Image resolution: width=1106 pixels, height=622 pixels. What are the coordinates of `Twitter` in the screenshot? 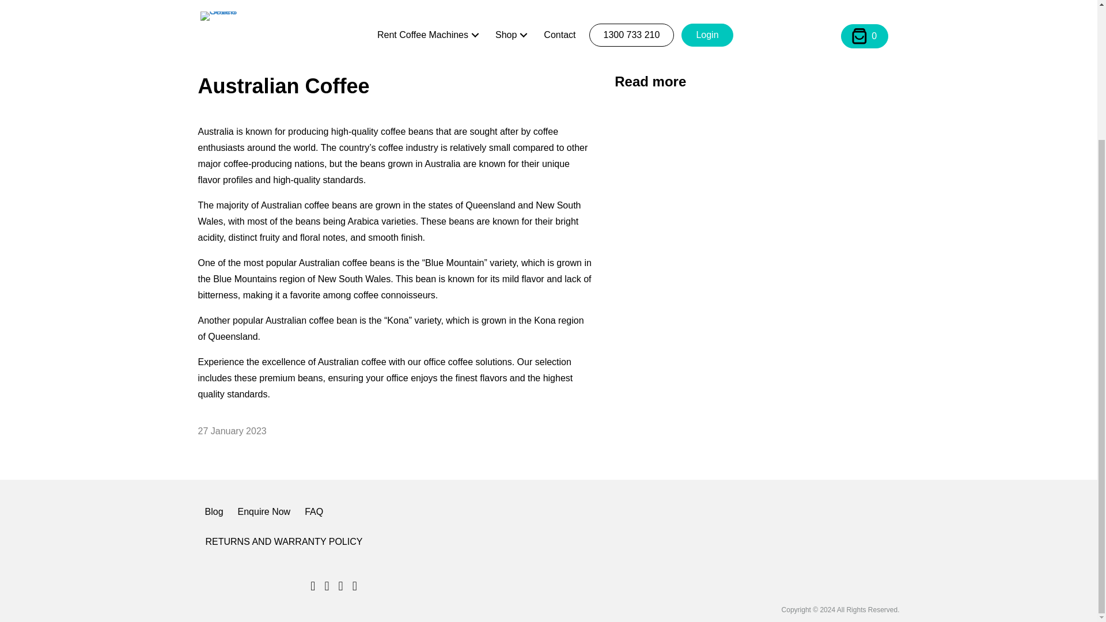 It's located at (355, 586).